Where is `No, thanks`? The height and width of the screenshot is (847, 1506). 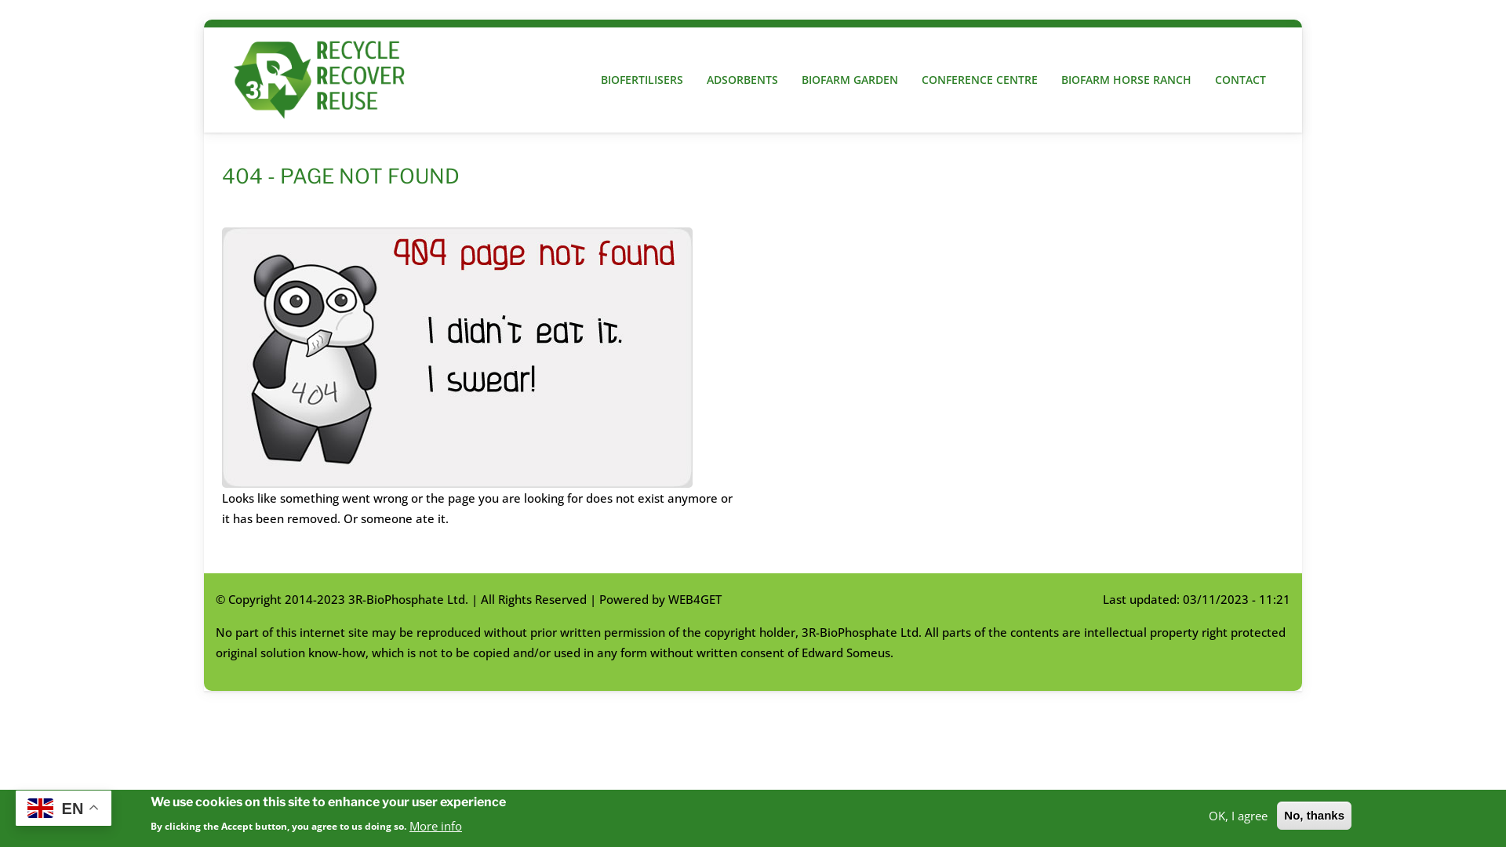
No, thanks is located at coordinates (1315, 816).